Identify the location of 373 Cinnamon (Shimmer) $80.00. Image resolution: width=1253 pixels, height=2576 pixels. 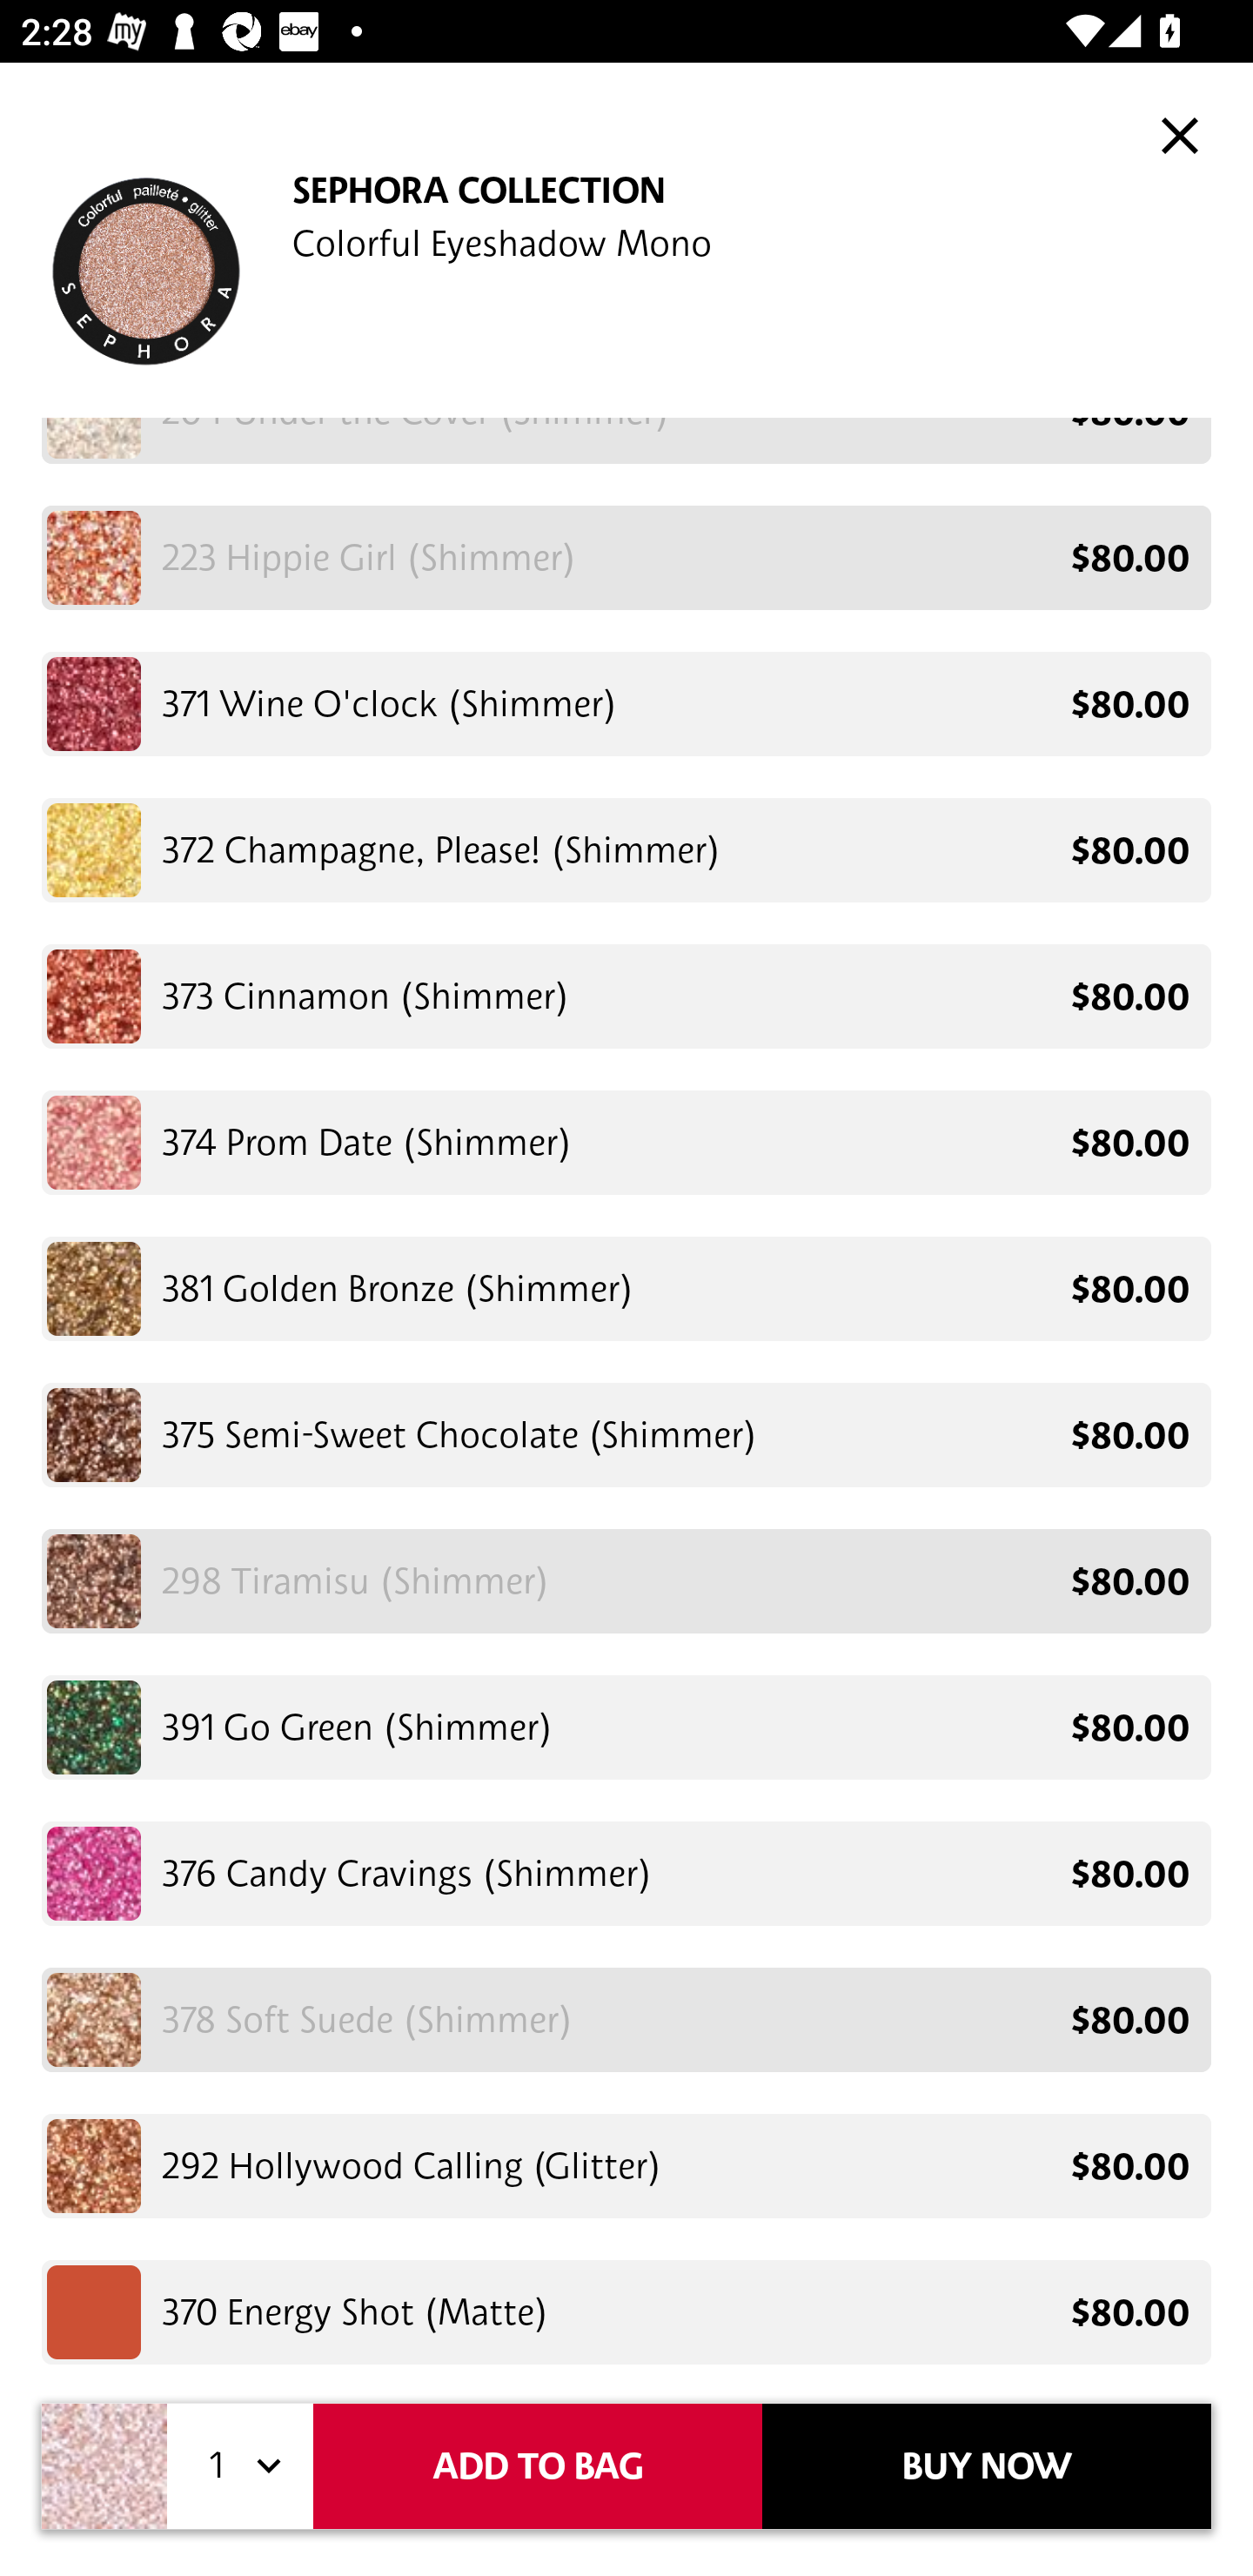
(626, 996).